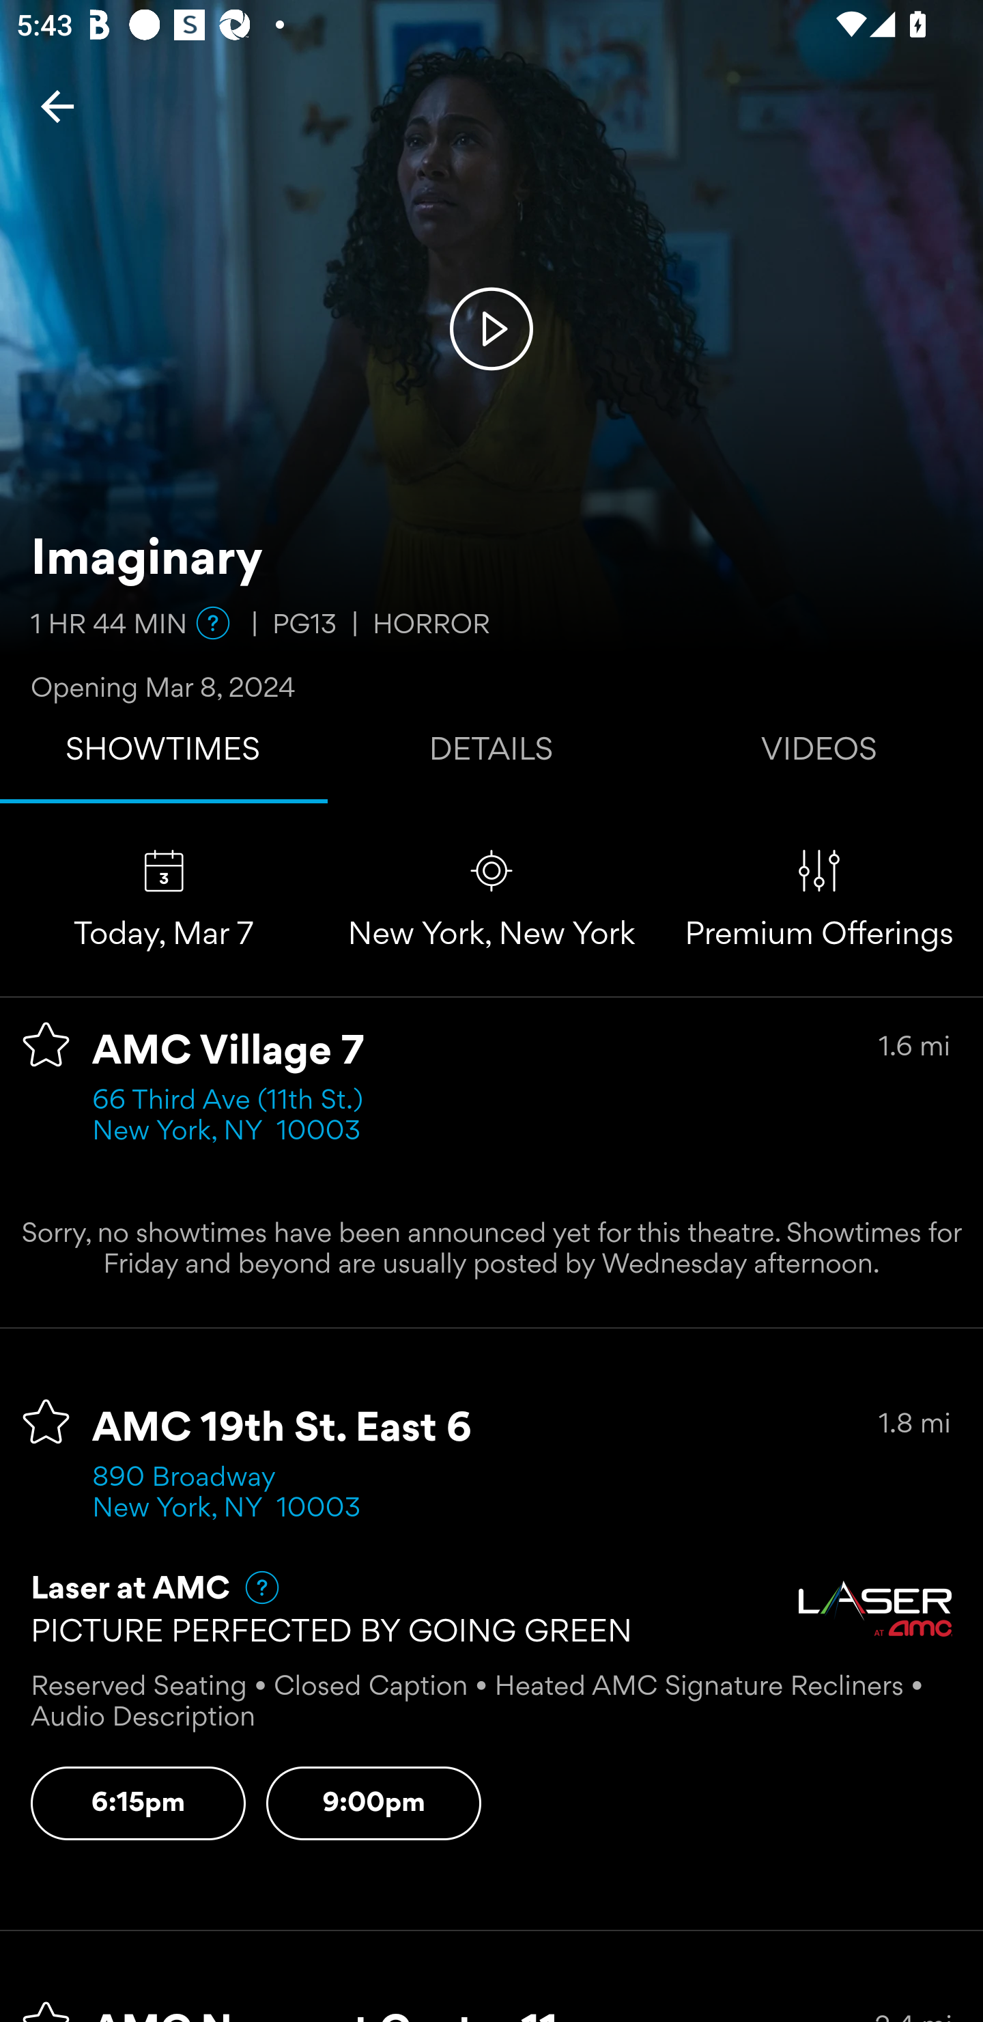 This screenshot has width=983, height=2022. I want to click on Play, so click(491, 328).